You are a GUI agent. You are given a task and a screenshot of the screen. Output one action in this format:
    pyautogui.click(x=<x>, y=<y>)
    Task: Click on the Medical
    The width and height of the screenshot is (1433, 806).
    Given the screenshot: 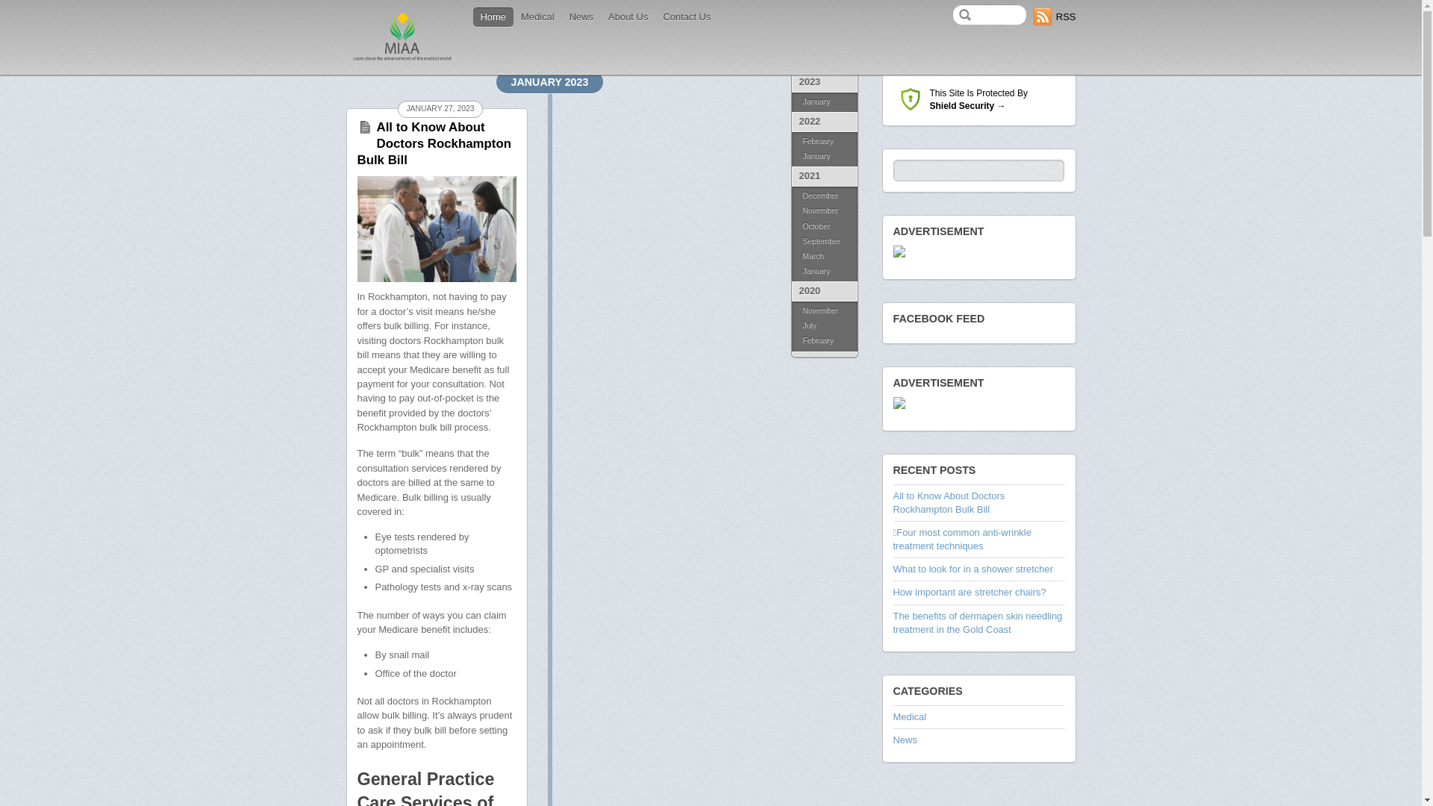 What is the action you would take?
    pyautogui.click(x=909, y=716)
    